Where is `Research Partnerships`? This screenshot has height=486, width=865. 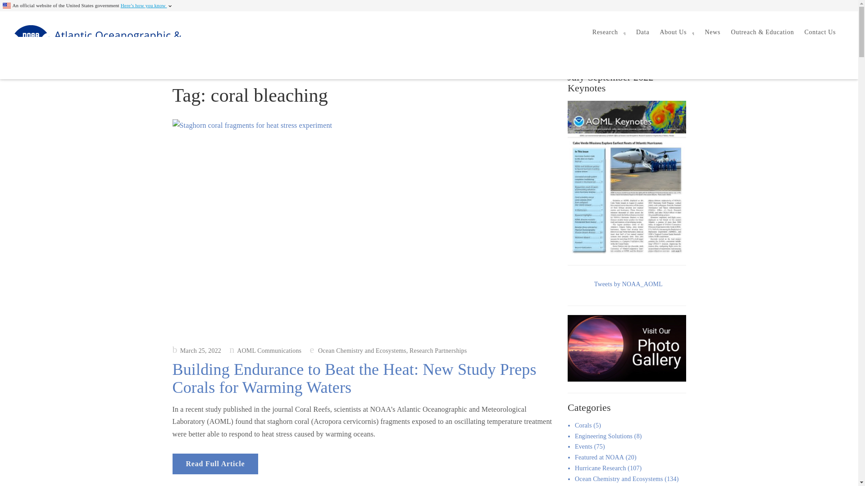 Research Partnerships is located at coordinates (438, 351).